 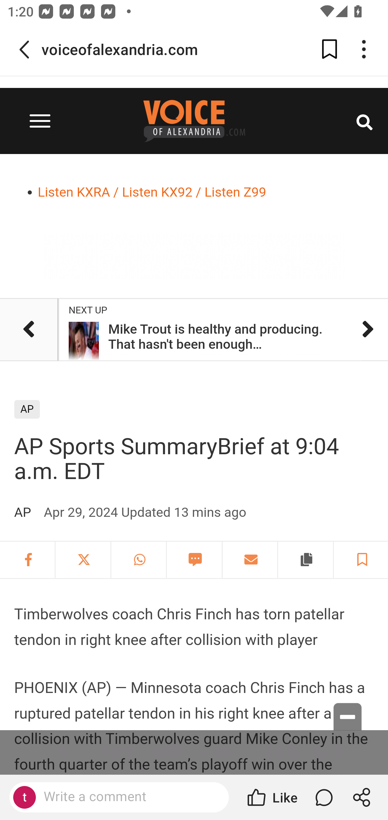 What do you see at coordinates (119, 797) in the screenshot?
I see `Write a comment` at bounding box center [119, 797].